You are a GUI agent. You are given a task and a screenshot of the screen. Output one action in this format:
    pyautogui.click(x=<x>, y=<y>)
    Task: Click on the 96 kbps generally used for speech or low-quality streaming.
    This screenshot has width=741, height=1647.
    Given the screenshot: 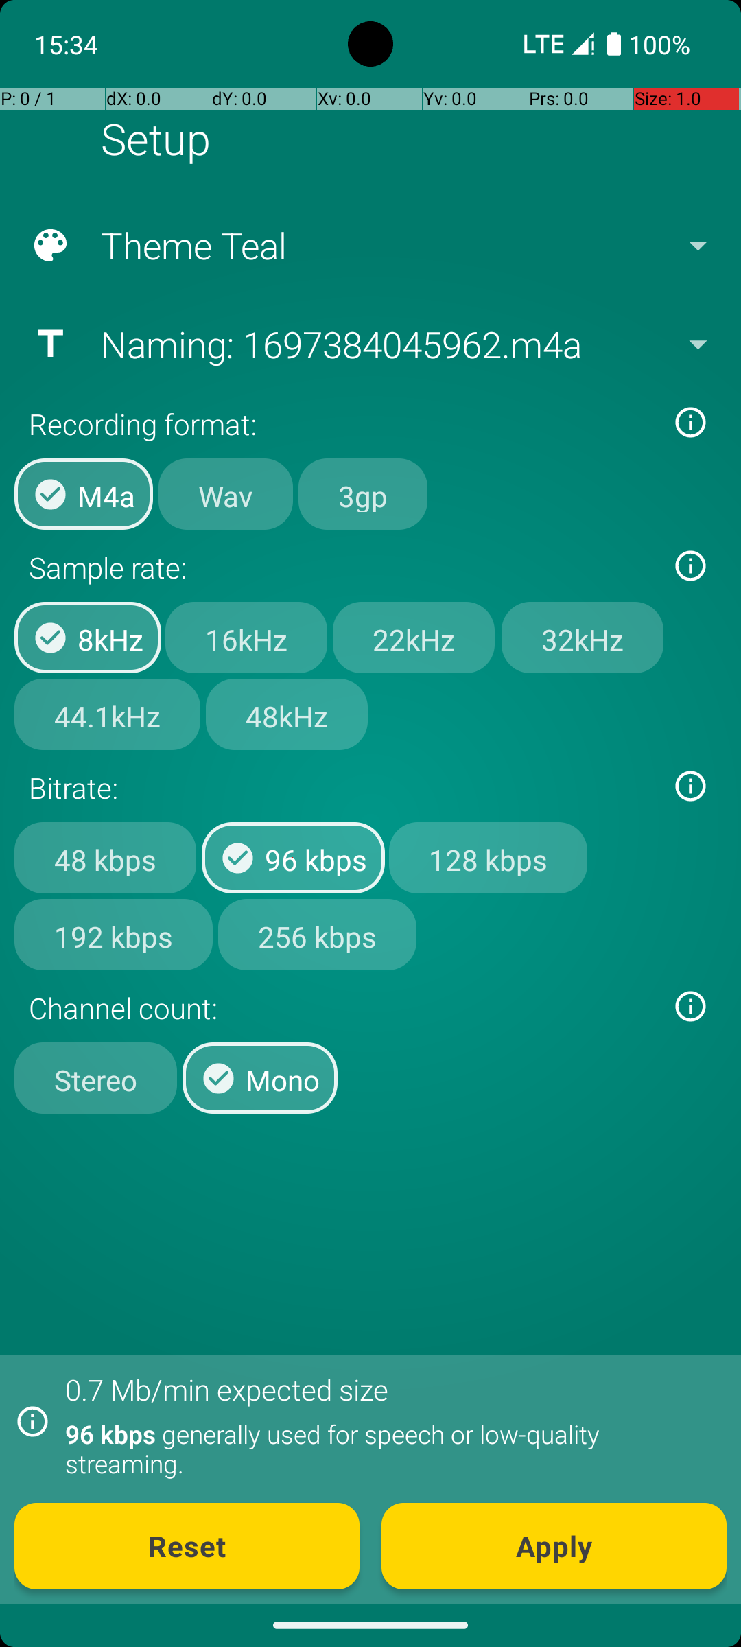 What is the action you would take?
    pyautogui.click(x=388, y=1449)
    